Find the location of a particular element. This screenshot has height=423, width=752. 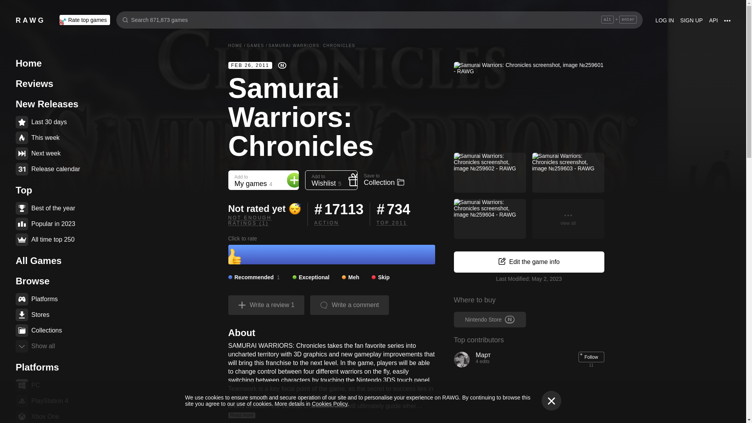

Next week is located at coordinates (55, 154).